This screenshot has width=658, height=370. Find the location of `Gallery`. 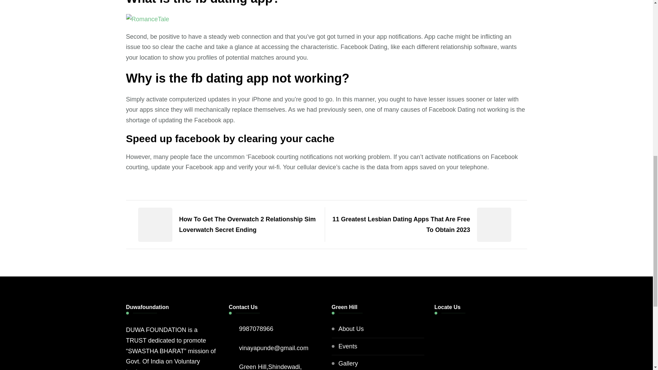

Gallery is located at coordinates (348, 363).